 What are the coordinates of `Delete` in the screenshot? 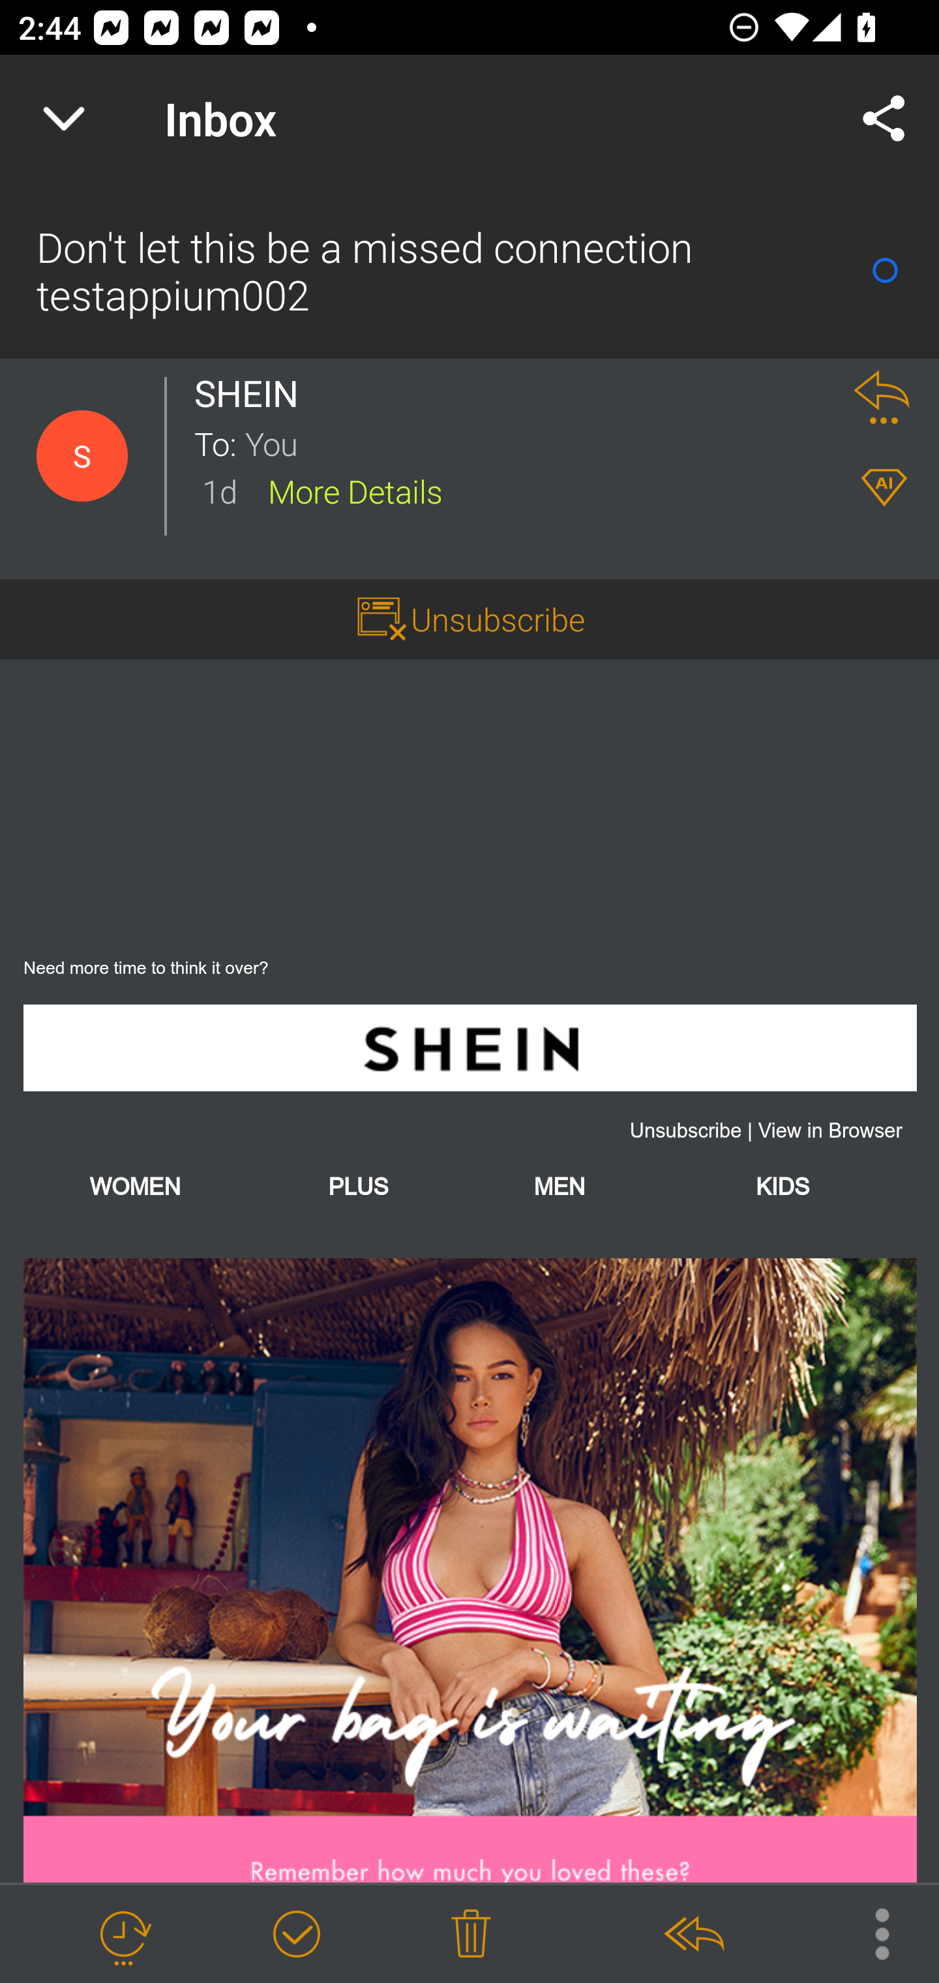 It's located at (471, 1935).